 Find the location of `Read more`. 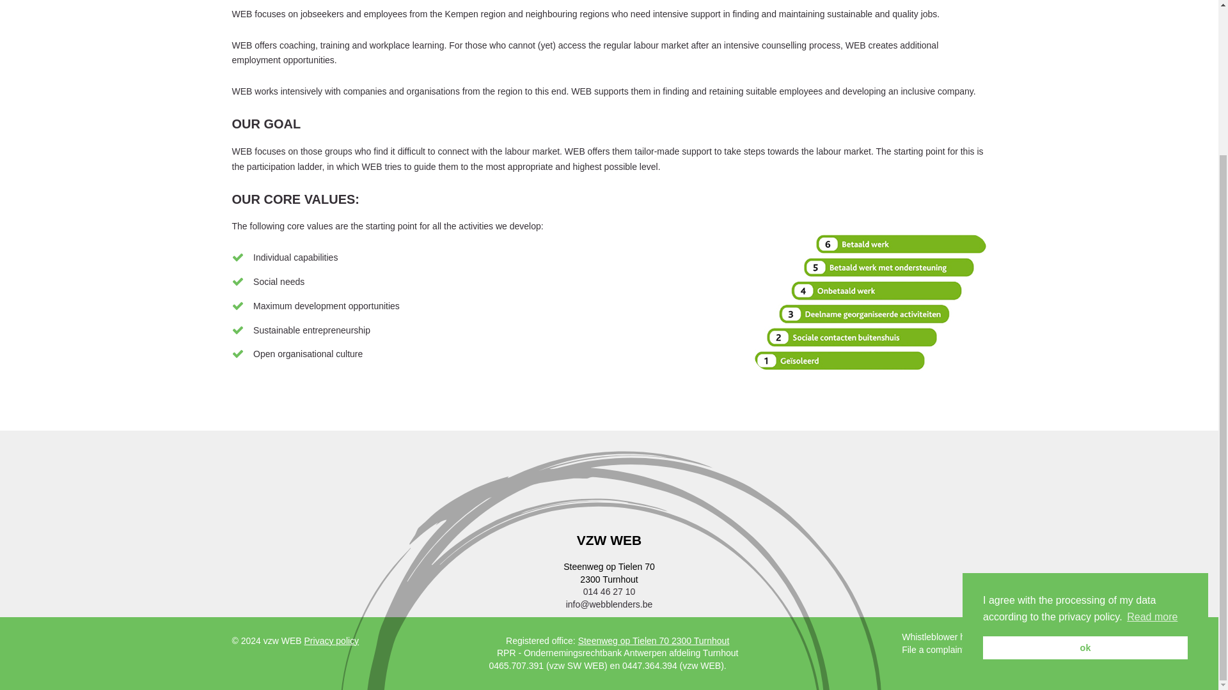

Read more is located at coordinates (1153, 426).